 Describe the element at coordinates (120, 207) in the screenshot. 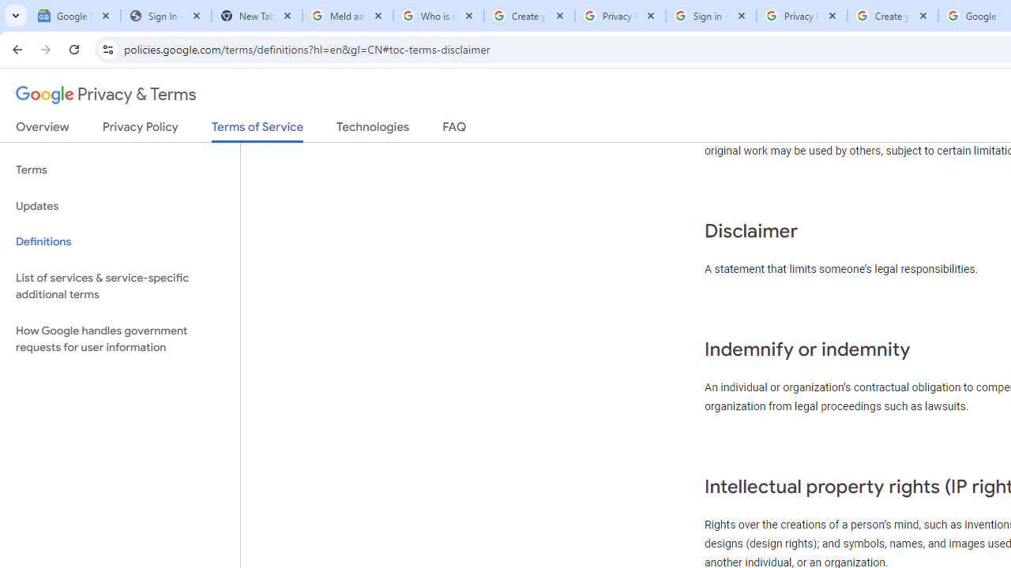

I see `Updates` at that location.